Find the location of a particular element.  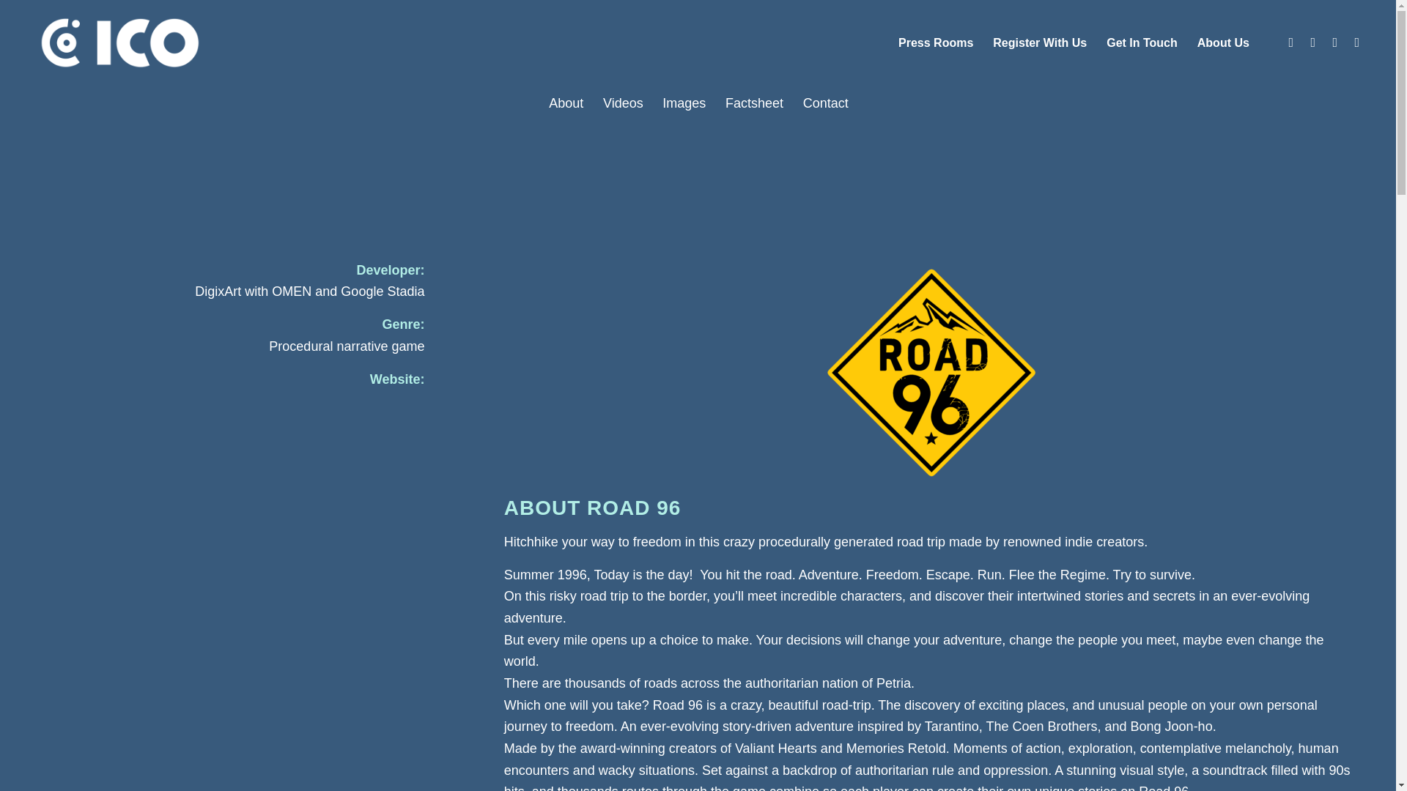

Facebook is located at coordinates (1291, 42).